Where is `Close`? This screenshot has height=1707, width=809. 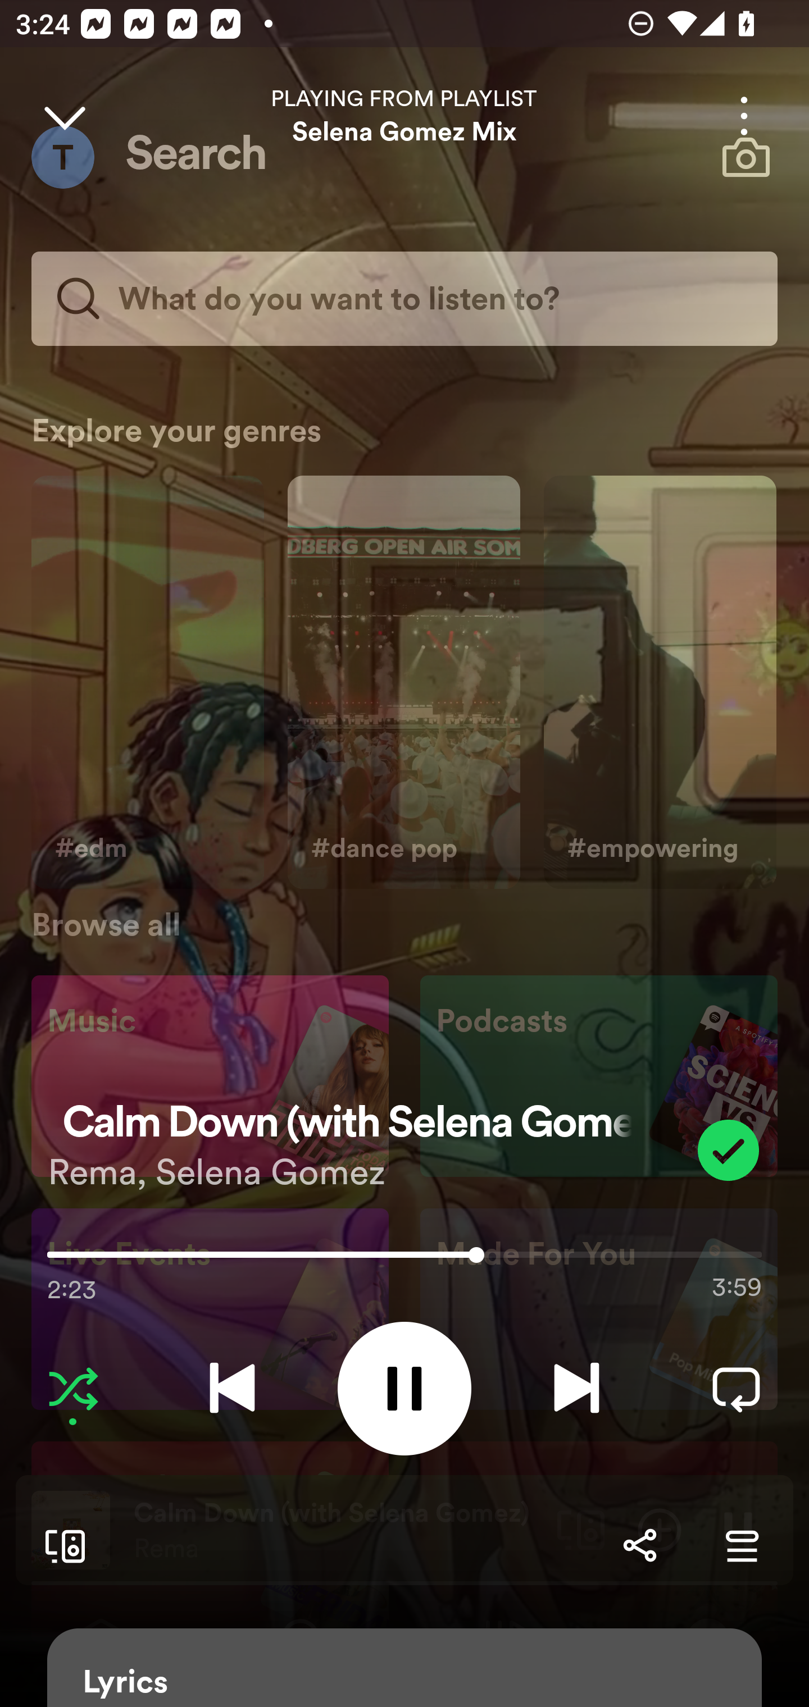
Close is located at coordinates (64, 116).